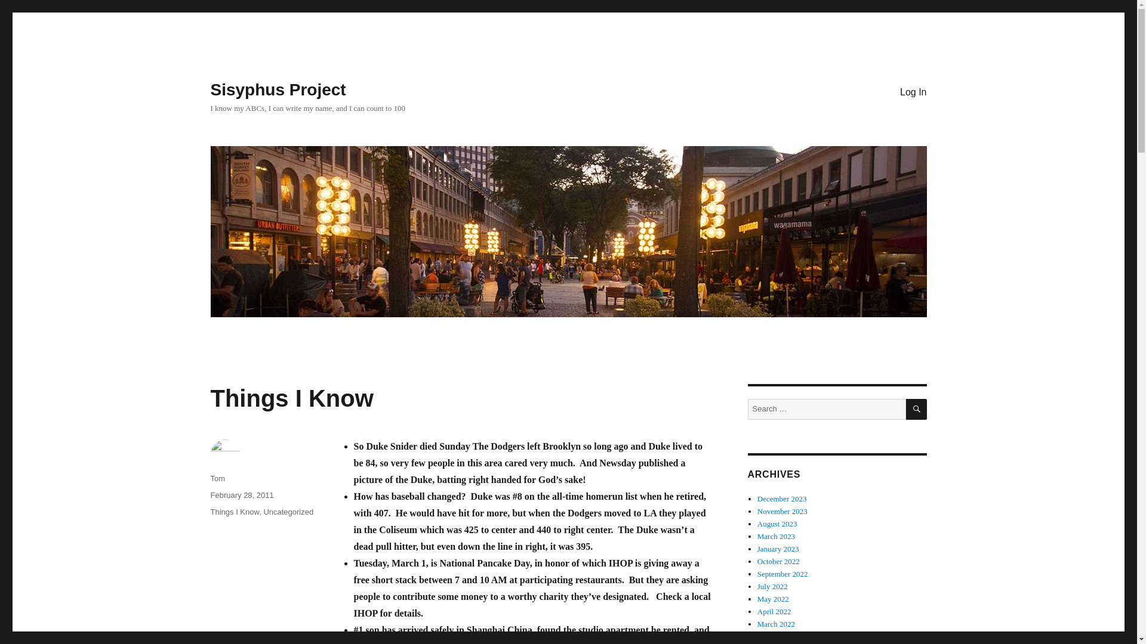 The height and width of the screenshot is (644, 1146). Describe the element at coordinates (777, 524) in the screenshot. I see `August 2023` at that location.